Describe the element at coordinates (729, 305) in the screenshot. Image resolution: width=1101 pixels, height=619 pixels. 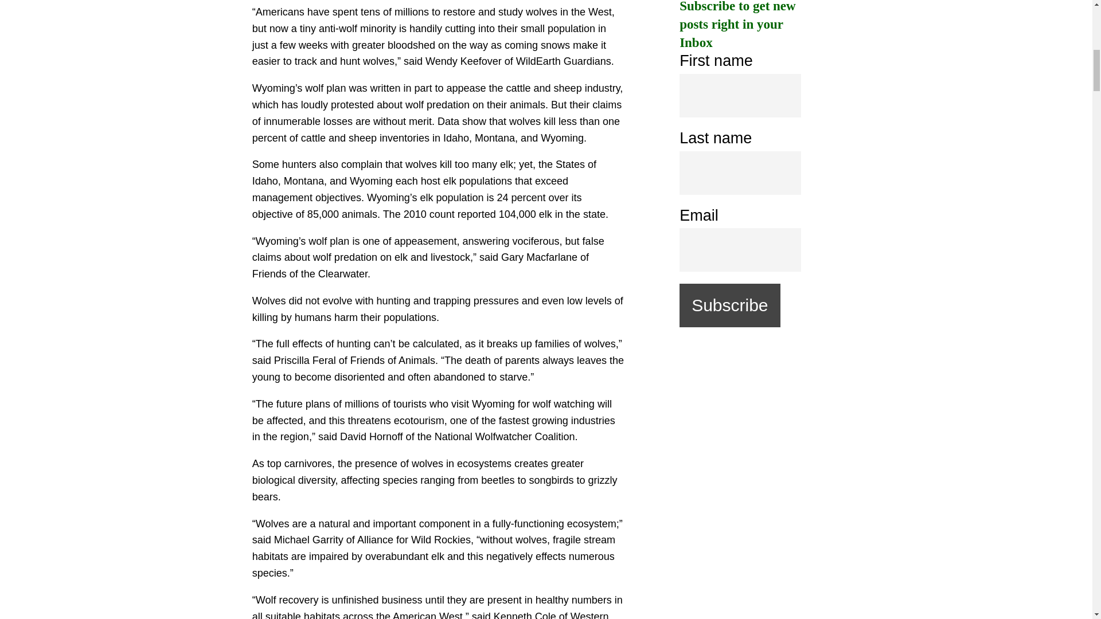
I see `Subscribe` at that location.